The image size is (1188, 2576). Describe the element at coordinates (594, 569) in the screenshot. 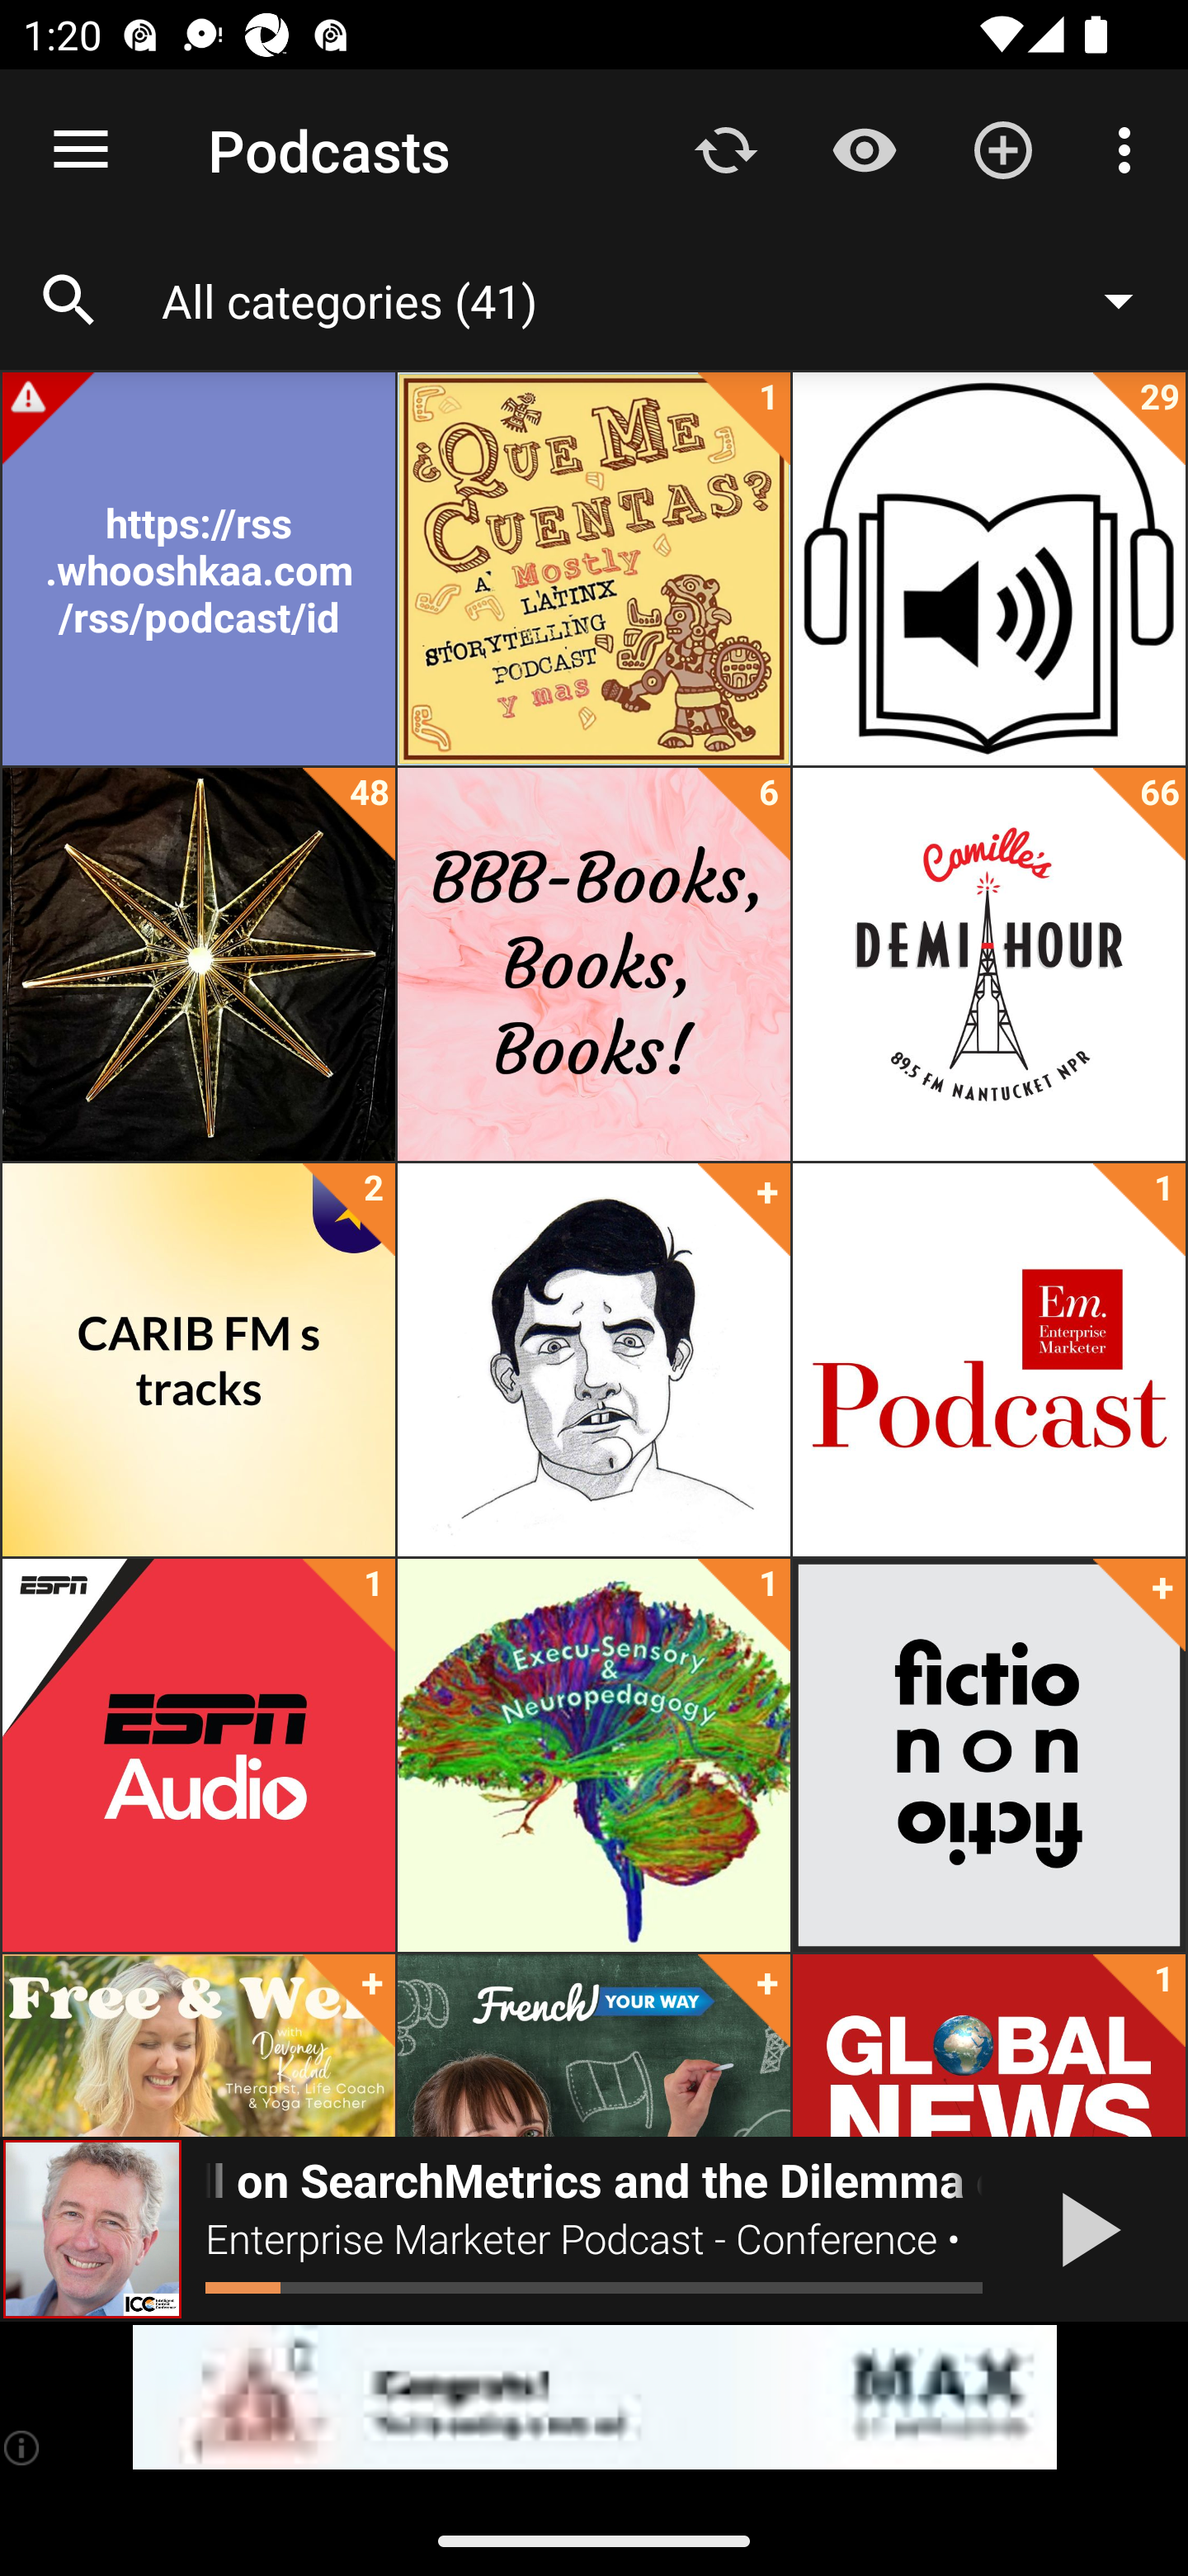

I see `¿Qué Me Cuentas?: Latinx Storytelling 1` at that location.